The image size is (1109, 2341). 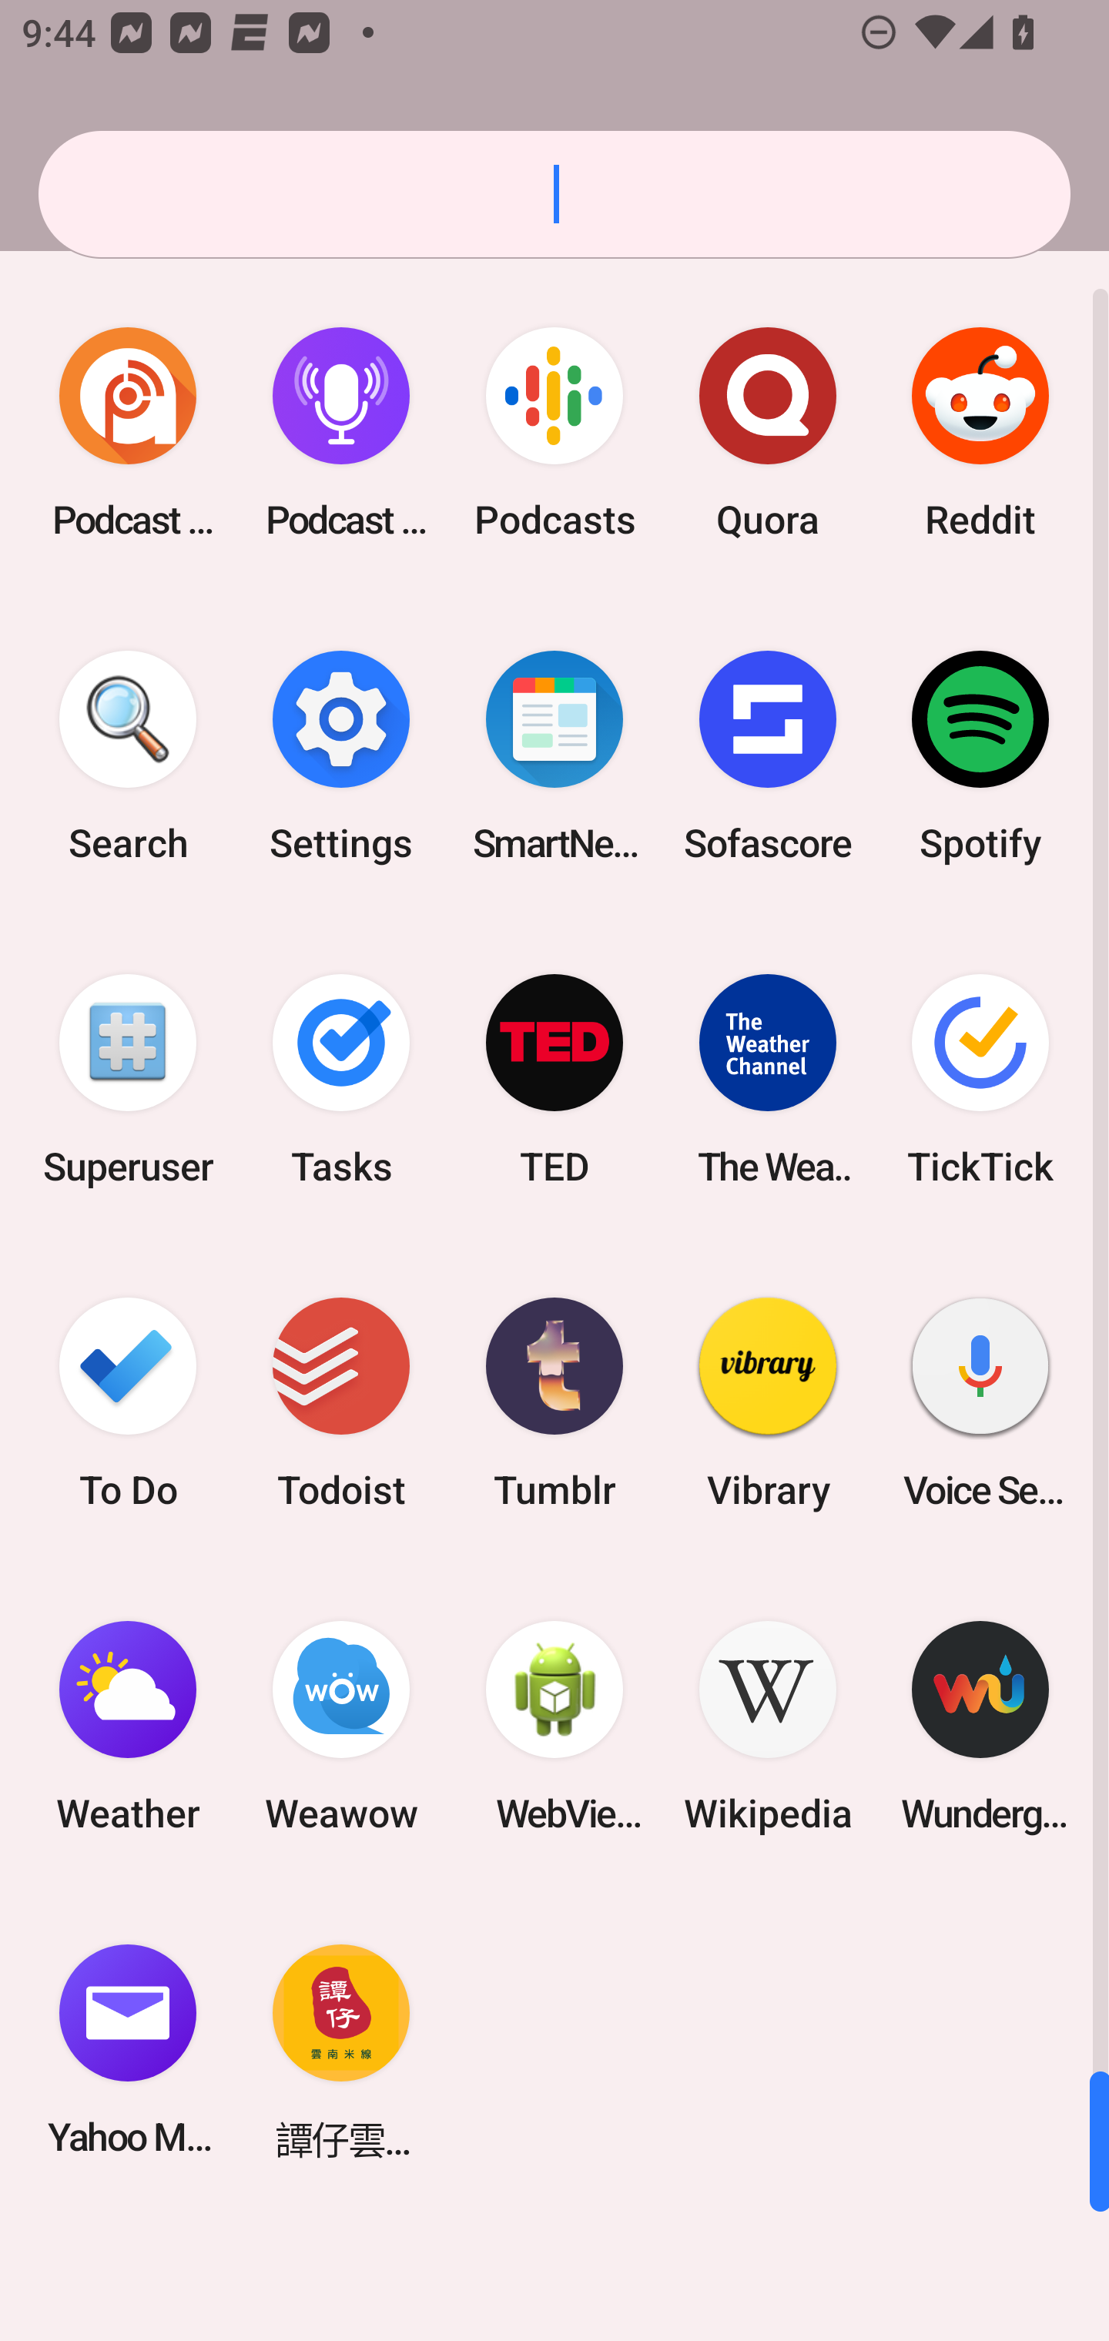 I want to click on WebView Browser Tester, so click(x=554, y=1726).